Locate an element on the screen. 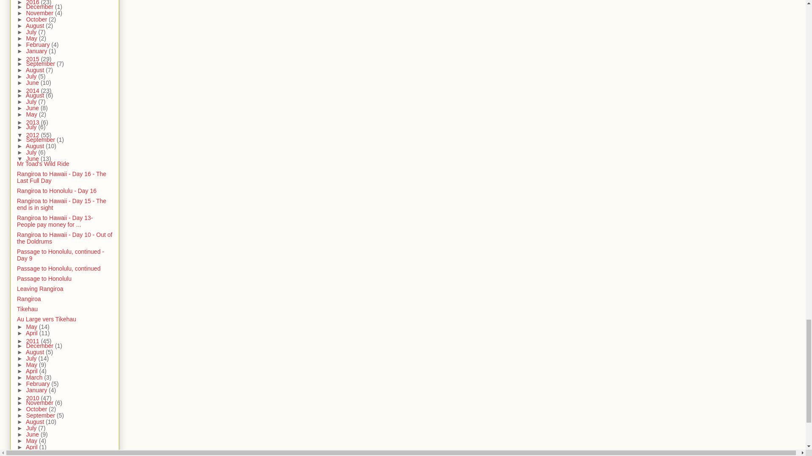 This screenshot has height=456, width=812. October is located at coordinates (37, 19).